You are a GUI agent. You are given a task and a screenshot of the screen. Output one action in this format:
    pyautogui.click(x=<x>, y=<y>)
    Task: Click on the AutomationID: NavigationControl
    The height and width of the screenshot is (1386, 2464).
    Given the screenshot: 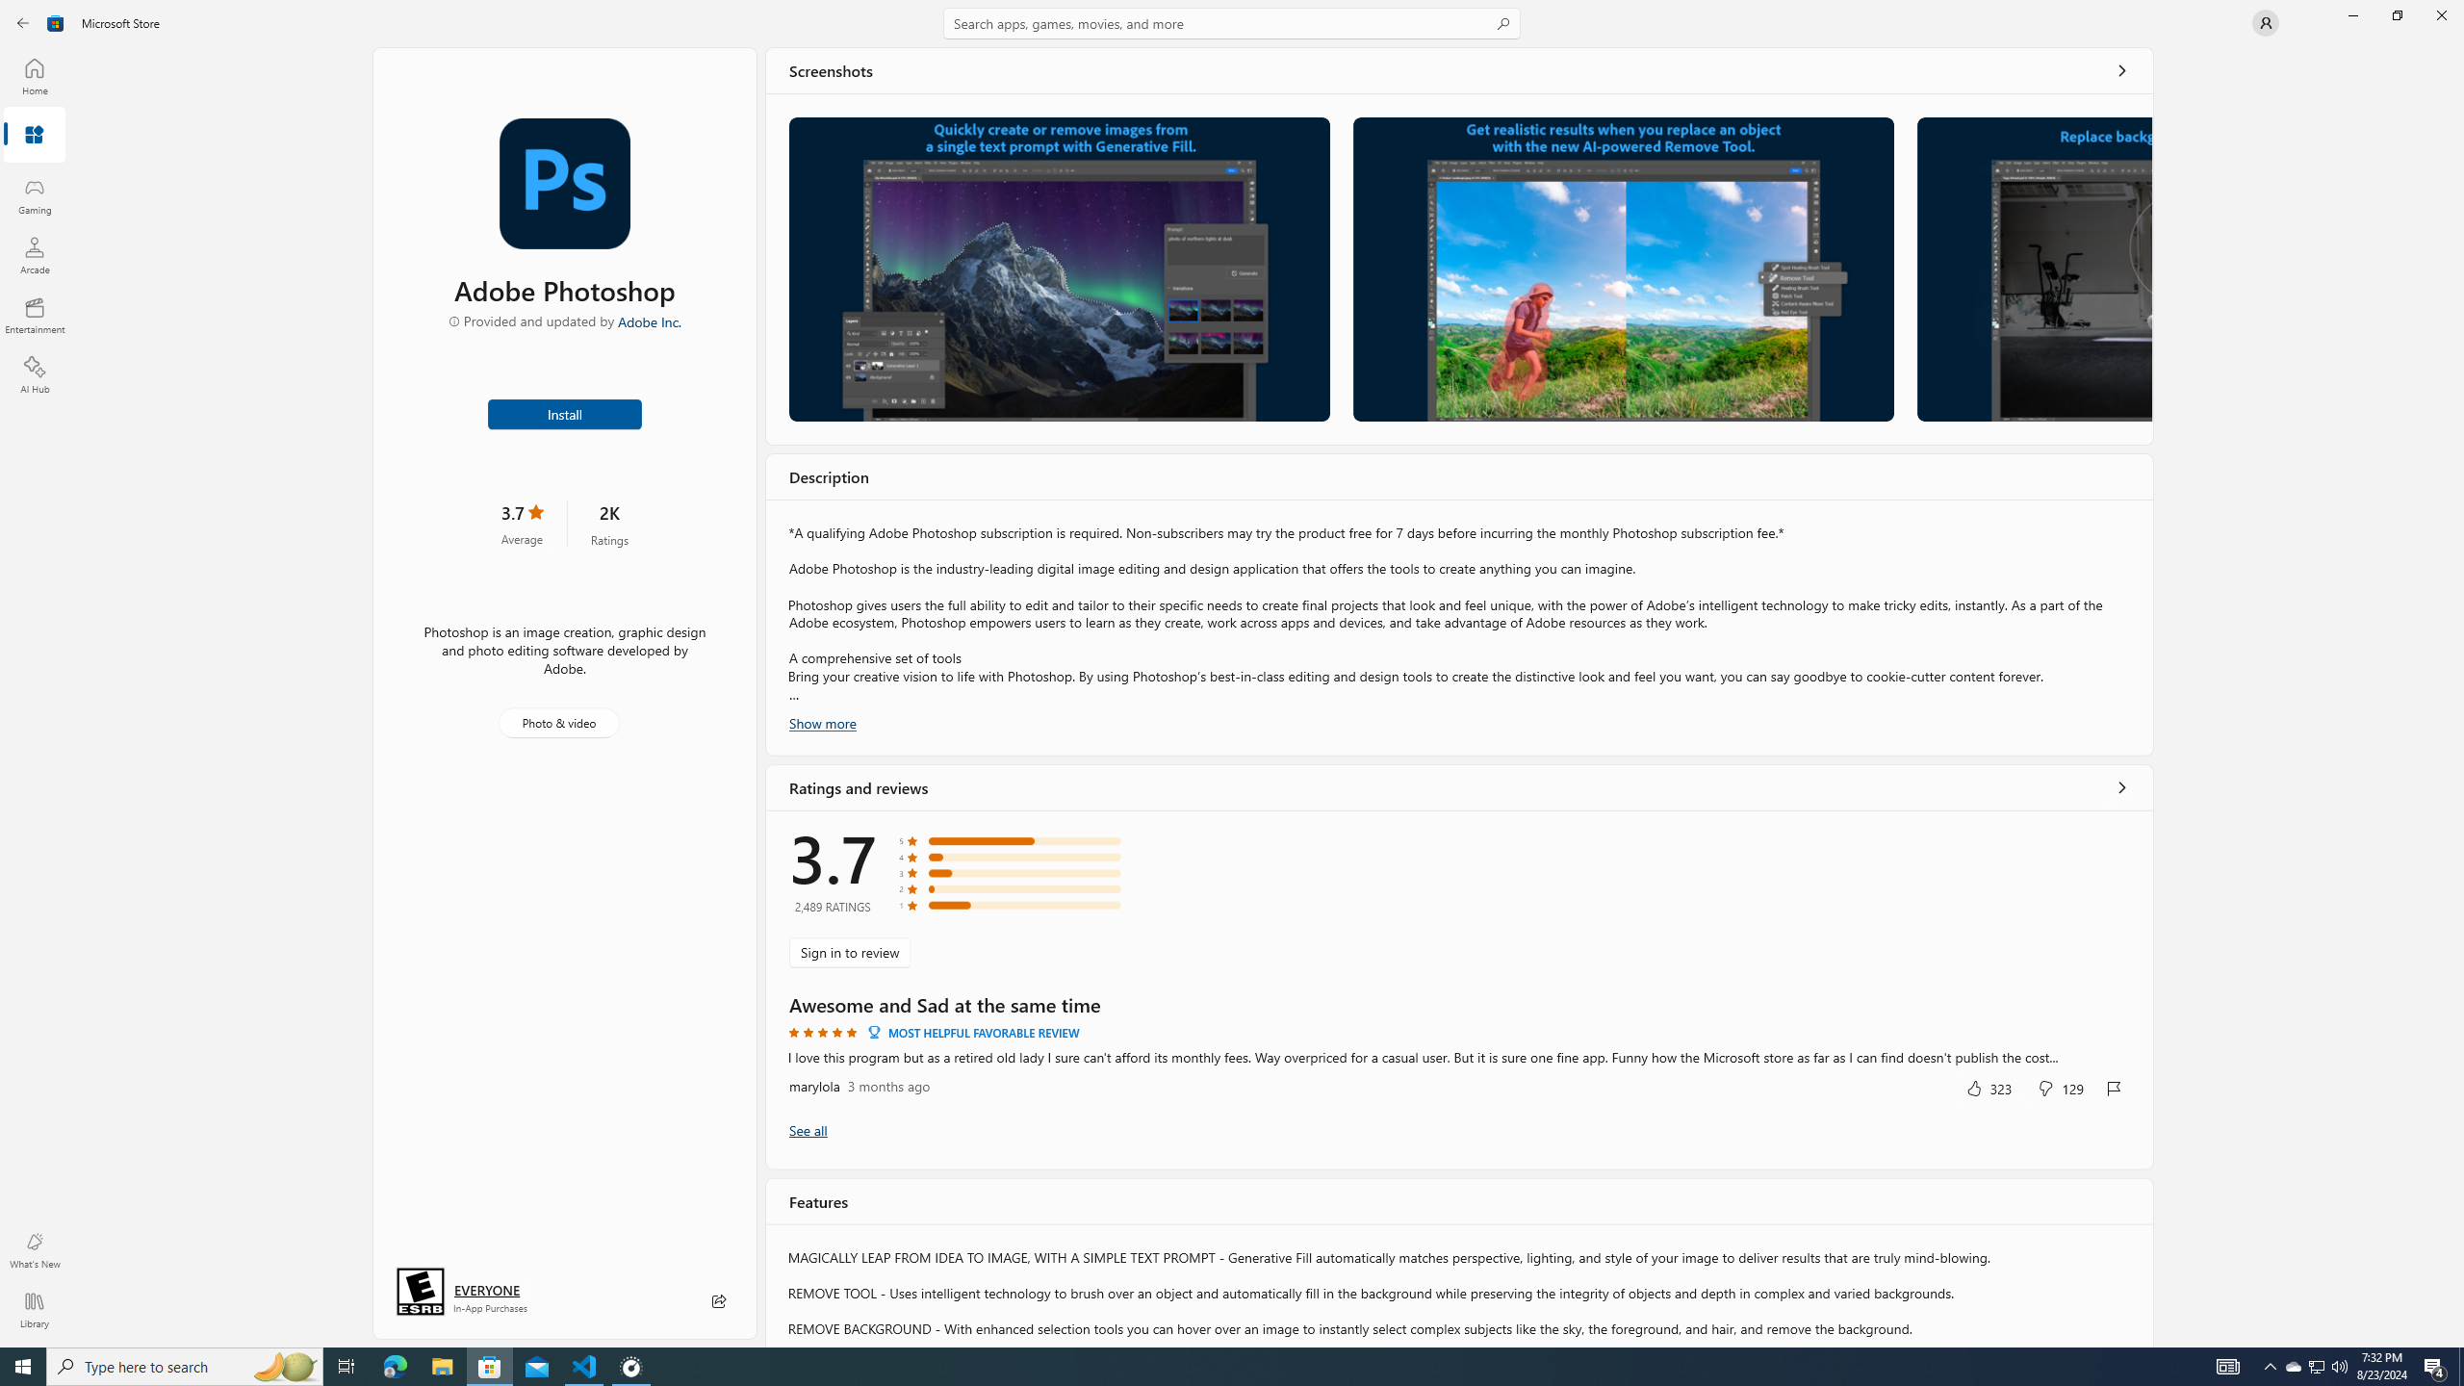 What is the action you would take?
    pyautogui.click(x=1232, y=674)
    